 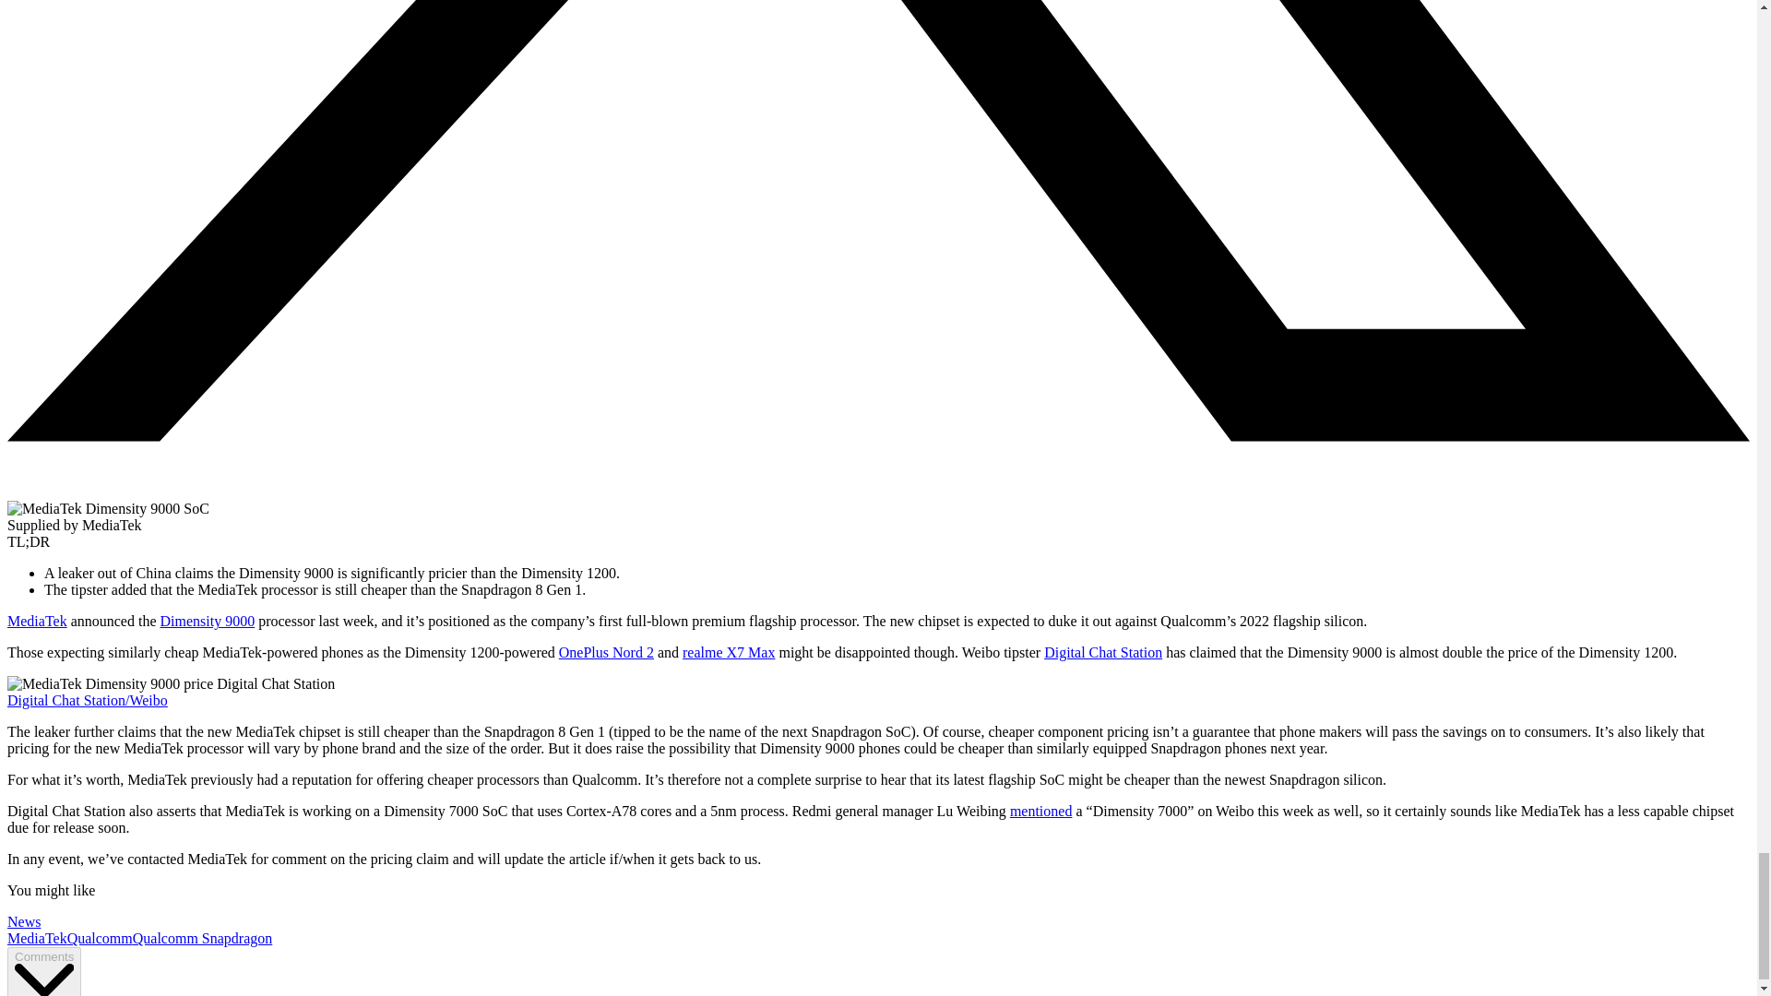 What do you see at coordinates (170, 684) in the screenshot?
I see `MediaTek Dimensity 9000 price Digital Chat Station` at bounding box center [170, 684].